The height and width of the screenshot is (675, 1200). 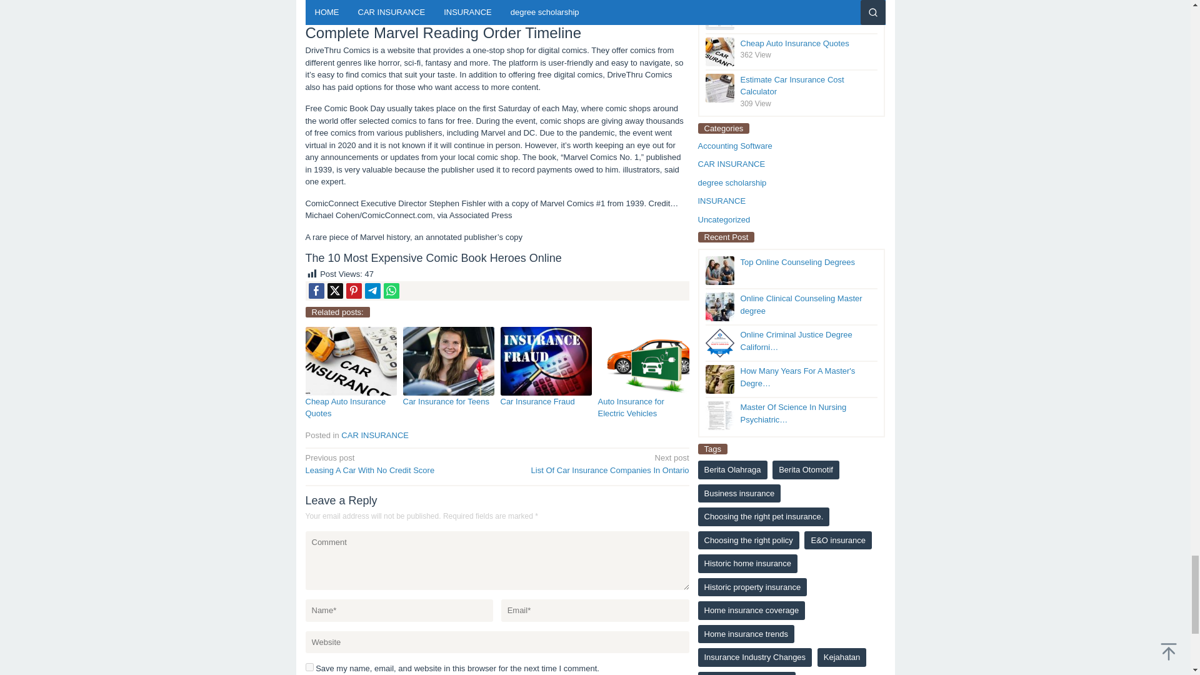 I want to click on Share this, so click(x=446, y=401).